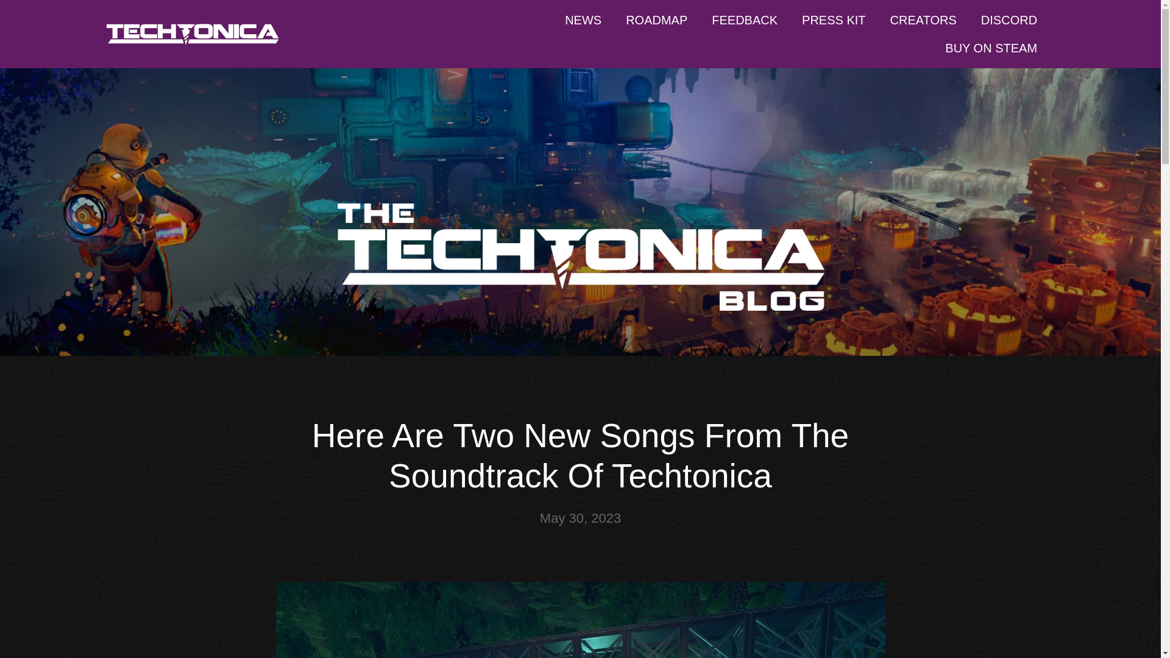 The image size is (1170, 658). Describe the element at coordinates (656, 19) in the screenshot. I see `ROADMAP` at that location.